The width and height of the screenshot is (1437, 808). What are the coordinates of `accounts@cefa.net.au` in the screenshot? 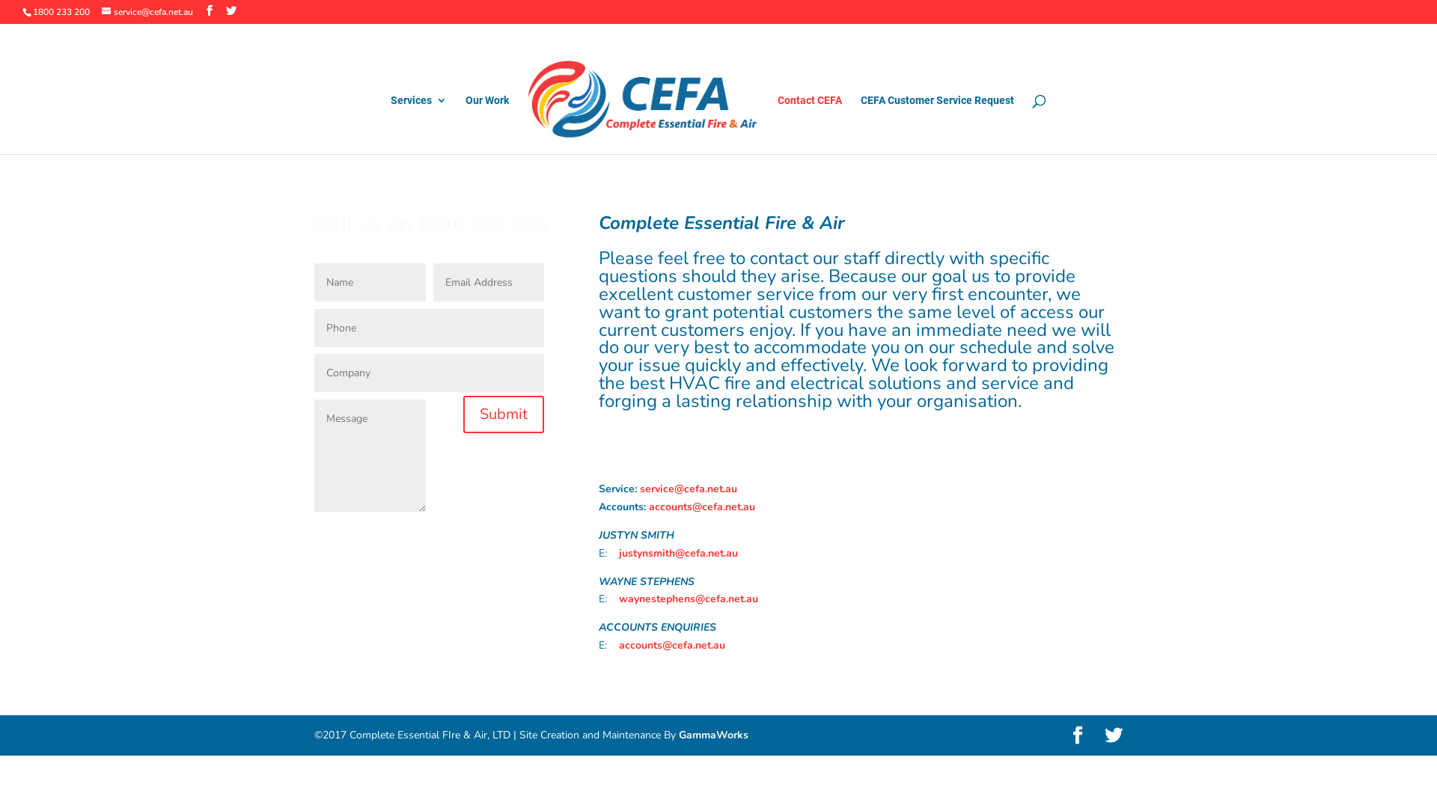 It's located at (702, 507).